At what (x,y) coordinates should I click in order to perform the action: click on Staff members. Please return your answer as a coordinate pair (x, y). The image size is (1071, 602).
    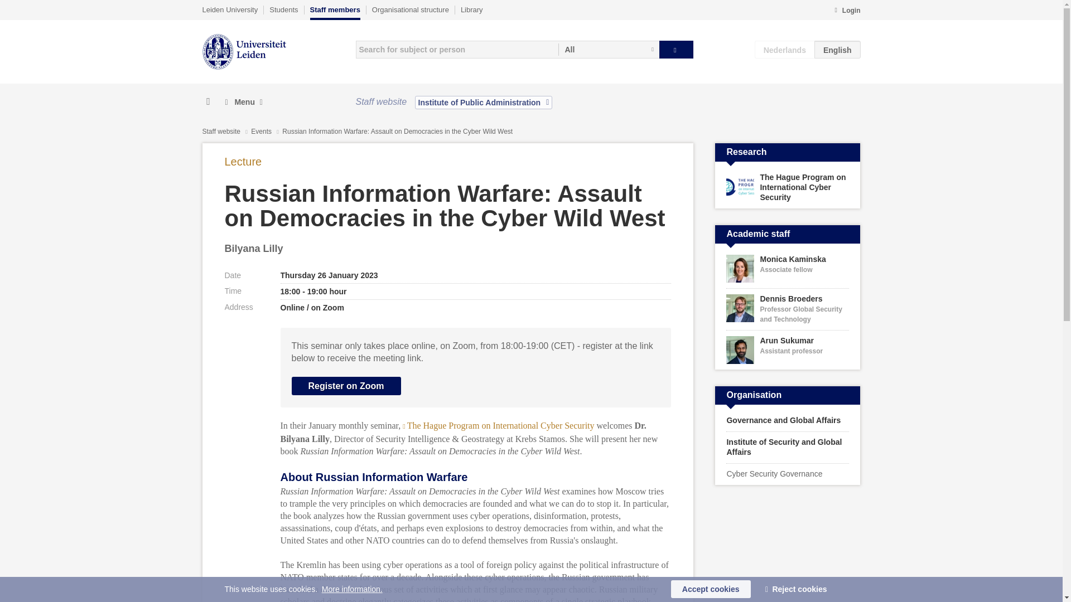
    Looking at the image, I should click on (335, 12).